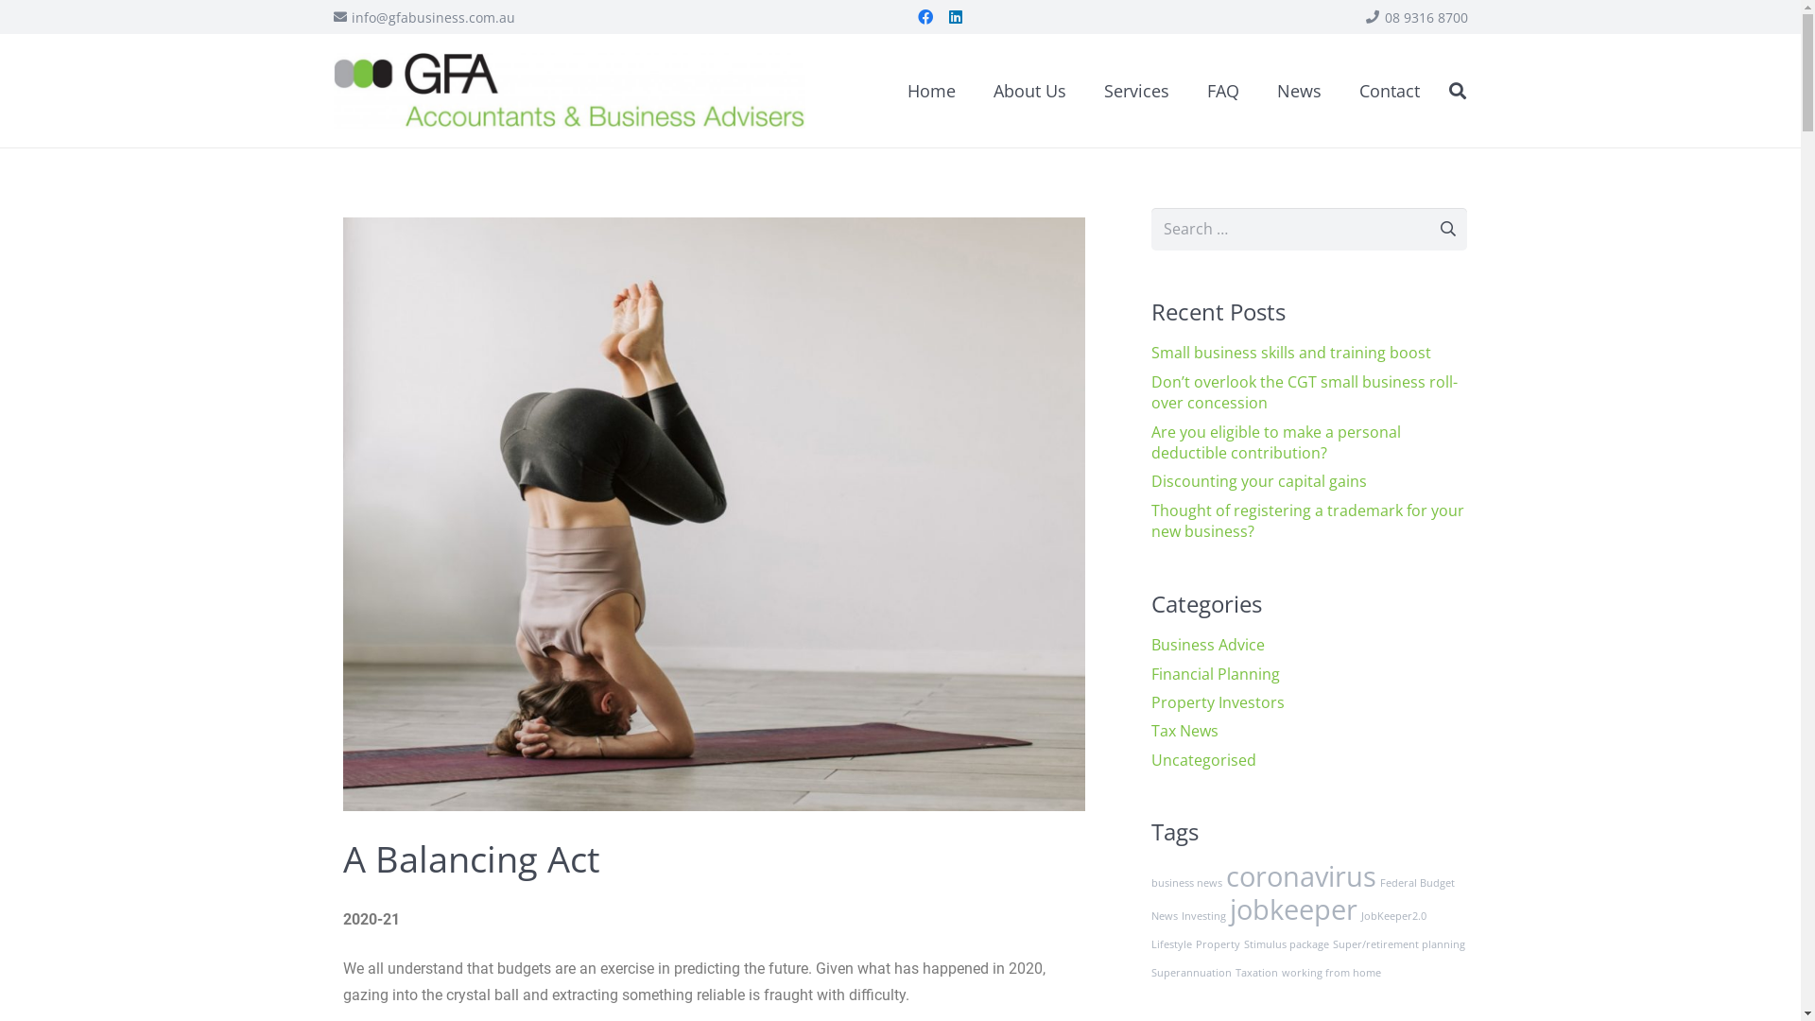  Describe the element at coordinates (1308, 521) in the screenshot. I see `Thought of registering a trademark for your new business?` at that location.